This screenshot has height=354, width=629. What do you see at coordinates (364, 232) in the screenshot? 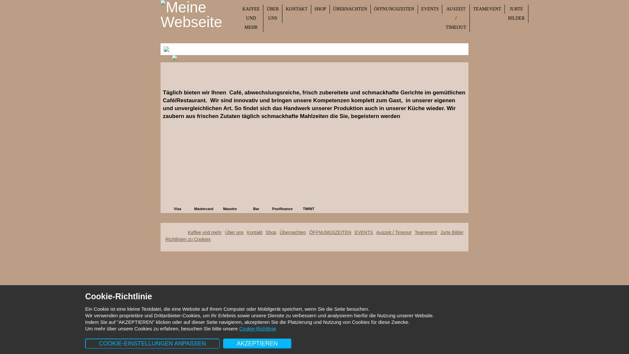
I see `EVENTS` at bounding box center [364, 232].